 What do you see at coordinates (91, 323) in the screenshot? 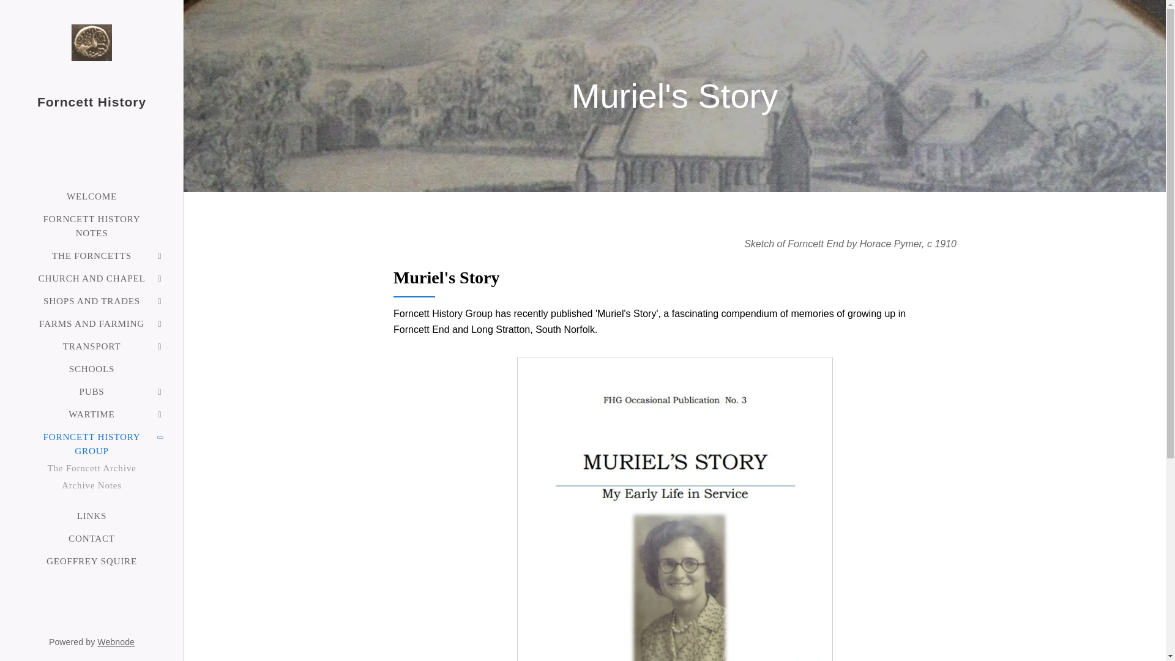
I see `FARMS AND FARMING` at bounding box center [91, 323].